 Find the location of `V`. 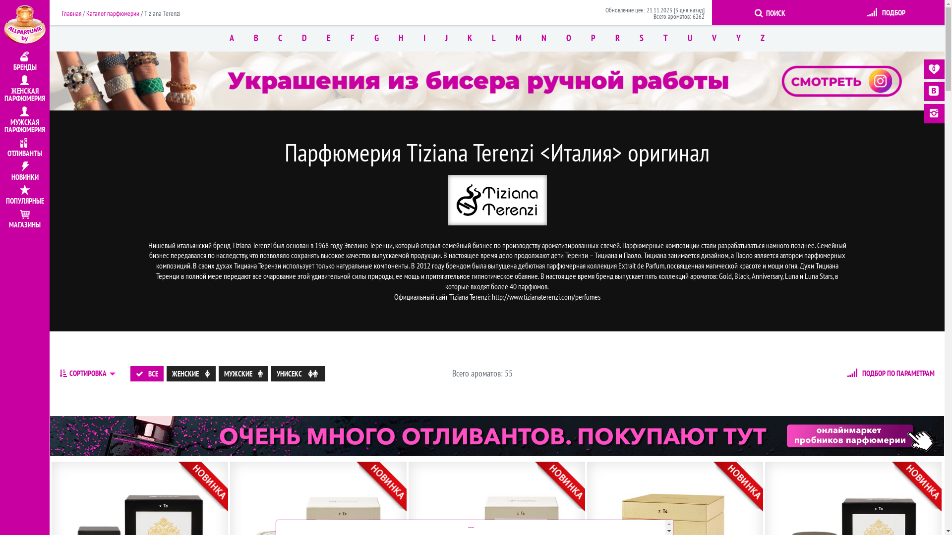

V is located at coordinates (714, 38).